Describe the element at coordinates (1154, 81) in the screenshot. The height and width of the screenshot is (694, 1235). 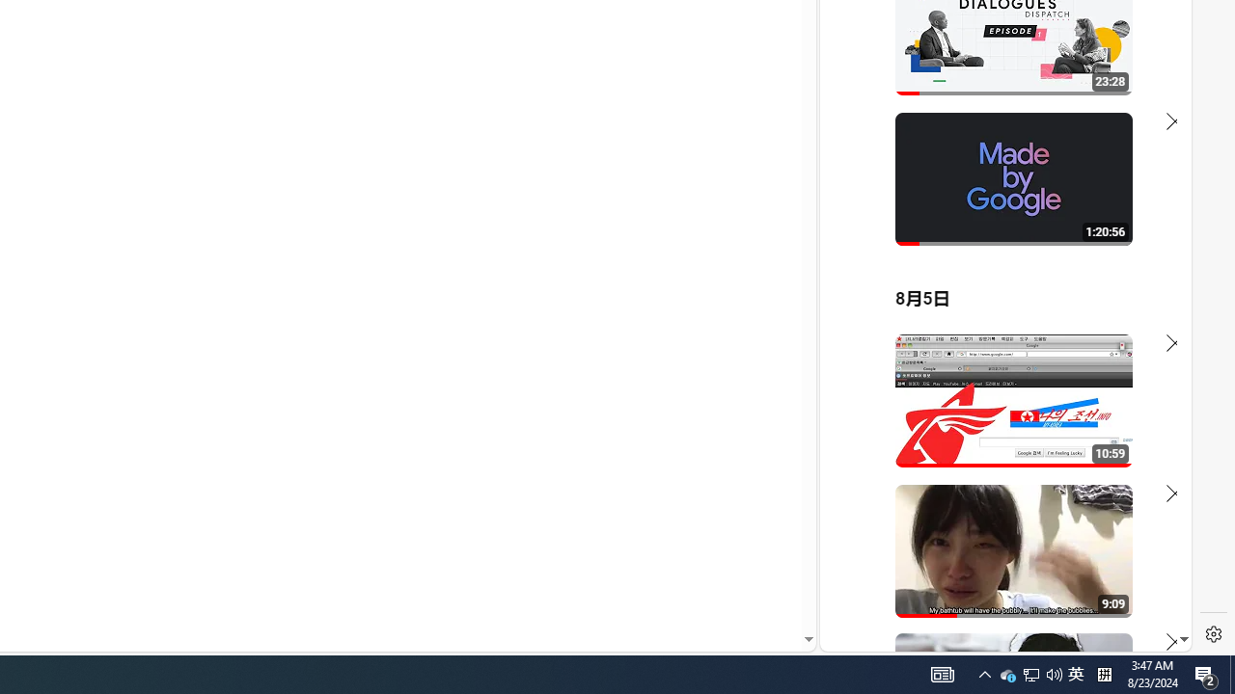
I see `Click to scroll right` at that location.